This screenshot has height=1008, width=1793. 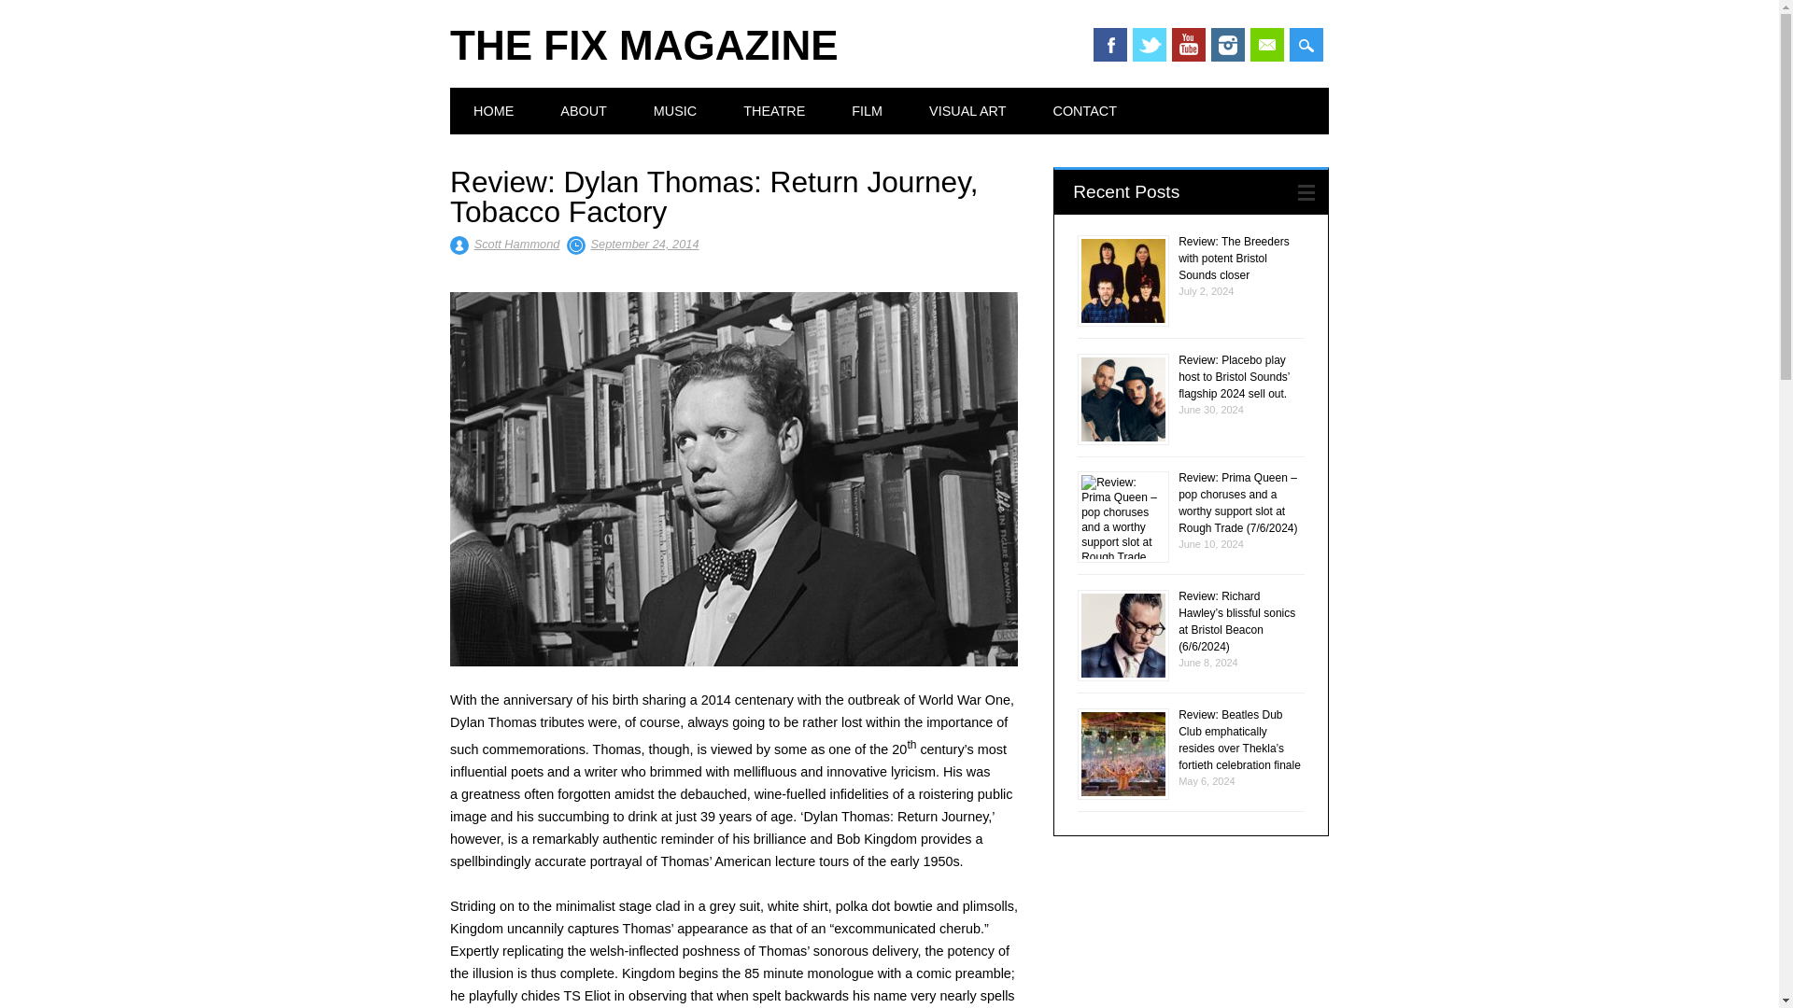 I want to click on CONTACT, so click(x=1083, y=110).